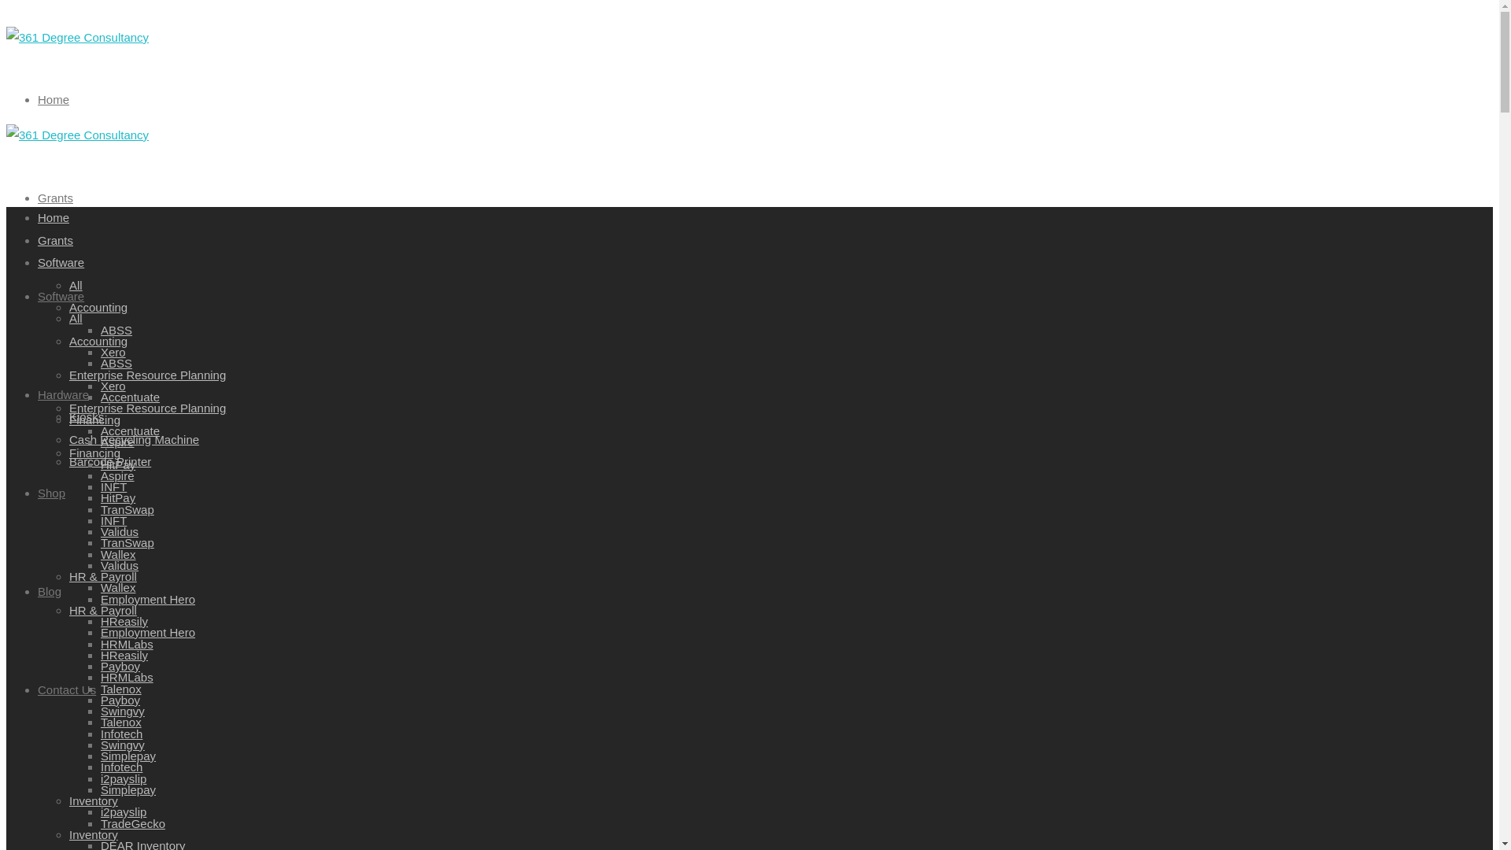  Describe the element at coordinates (113, 486) in the screenshot. I see `INFT` at that location.